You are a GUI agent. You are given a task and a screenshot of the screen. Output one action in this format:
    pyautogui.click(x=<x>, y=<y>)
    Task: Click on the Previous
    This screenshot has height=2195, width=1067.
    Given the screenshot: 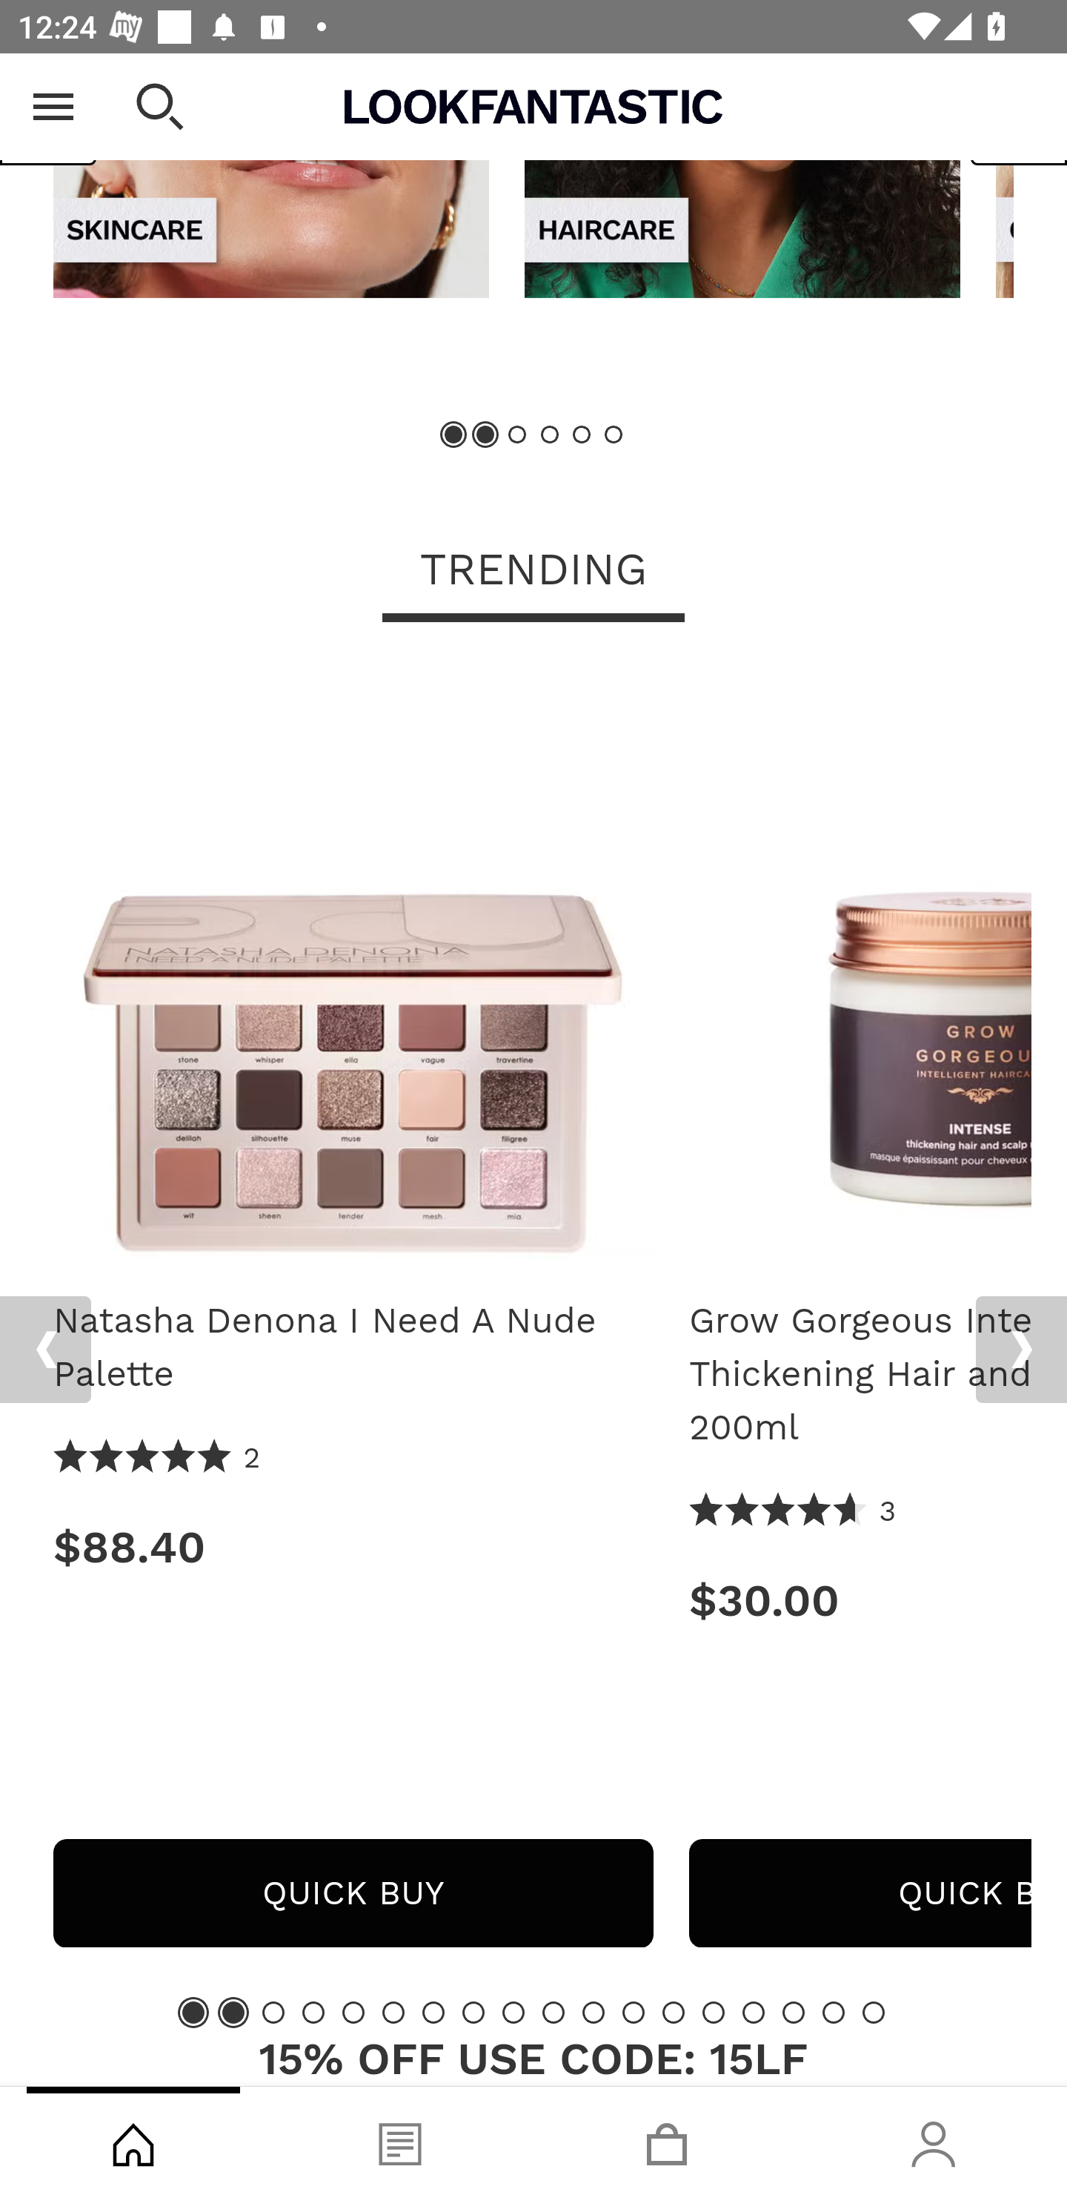 What is the action you would take?
    pyautogui.click(x=49, y=110)
    